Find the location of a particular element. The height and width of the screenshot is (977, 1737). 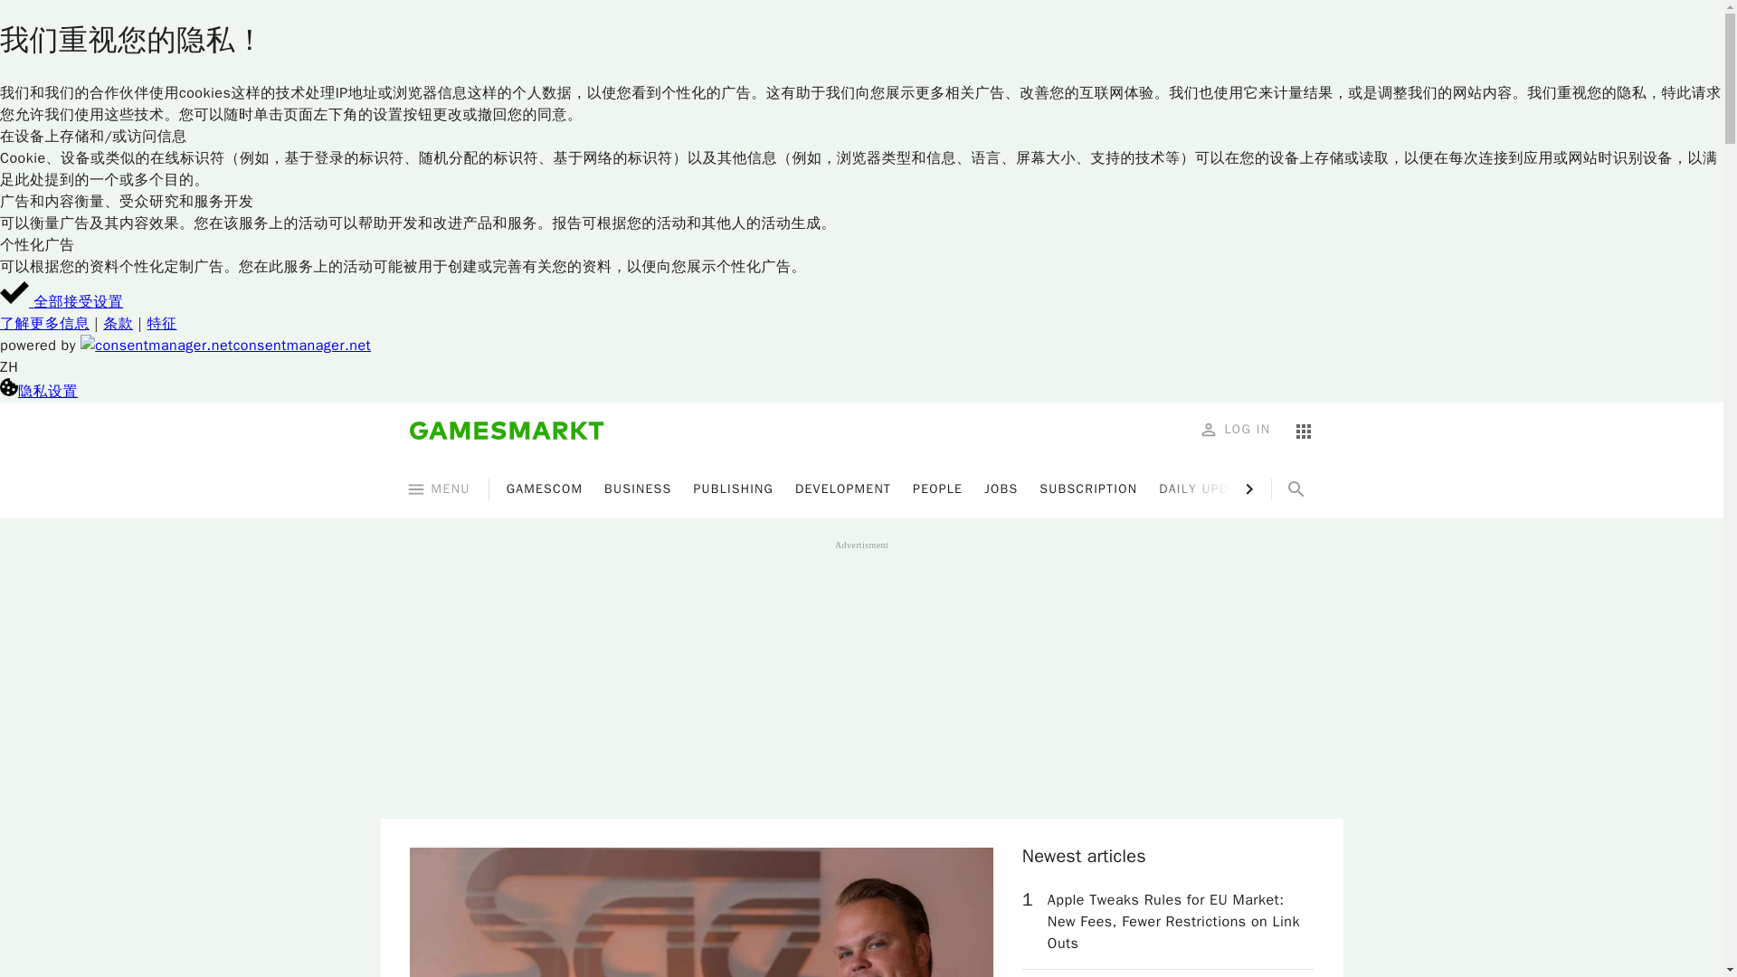

GAMESCOM is located at coordinates (545, 488).